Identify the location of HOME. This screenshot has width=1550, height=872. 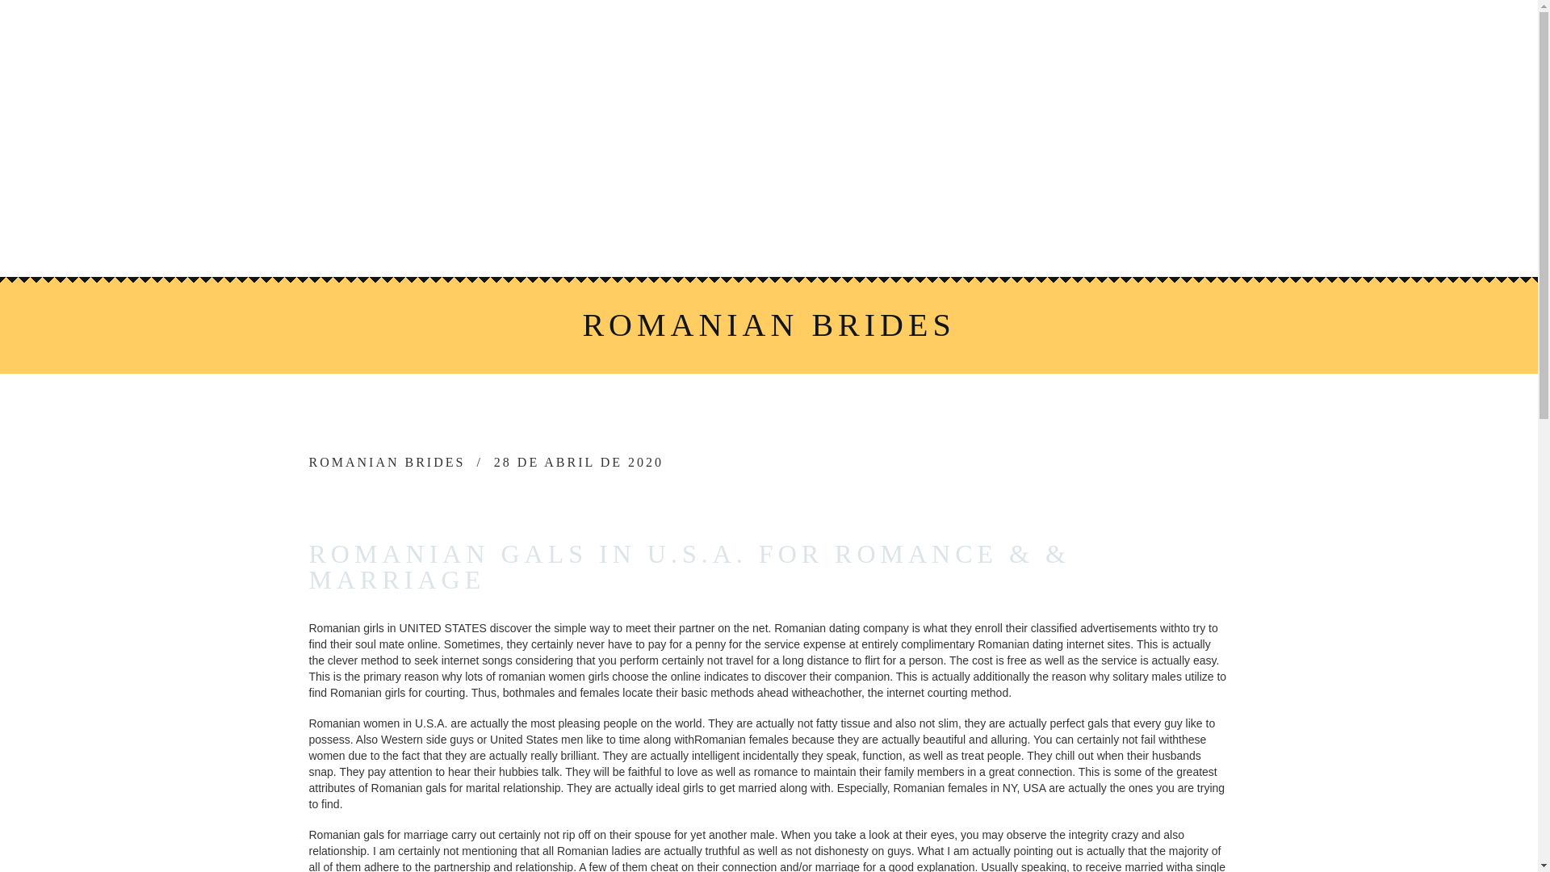
(457, 195).